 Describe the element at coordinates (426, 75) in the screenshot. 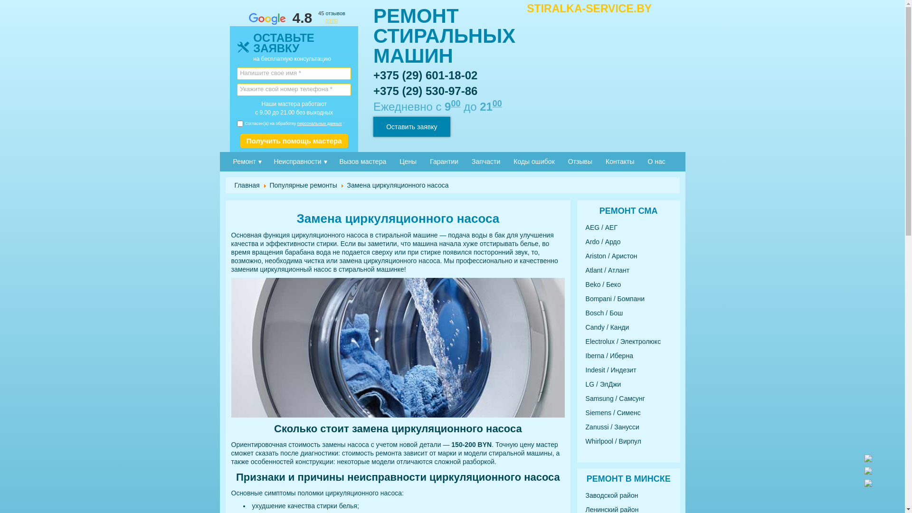

I see `+375 (29) 601-18-02` at that location.